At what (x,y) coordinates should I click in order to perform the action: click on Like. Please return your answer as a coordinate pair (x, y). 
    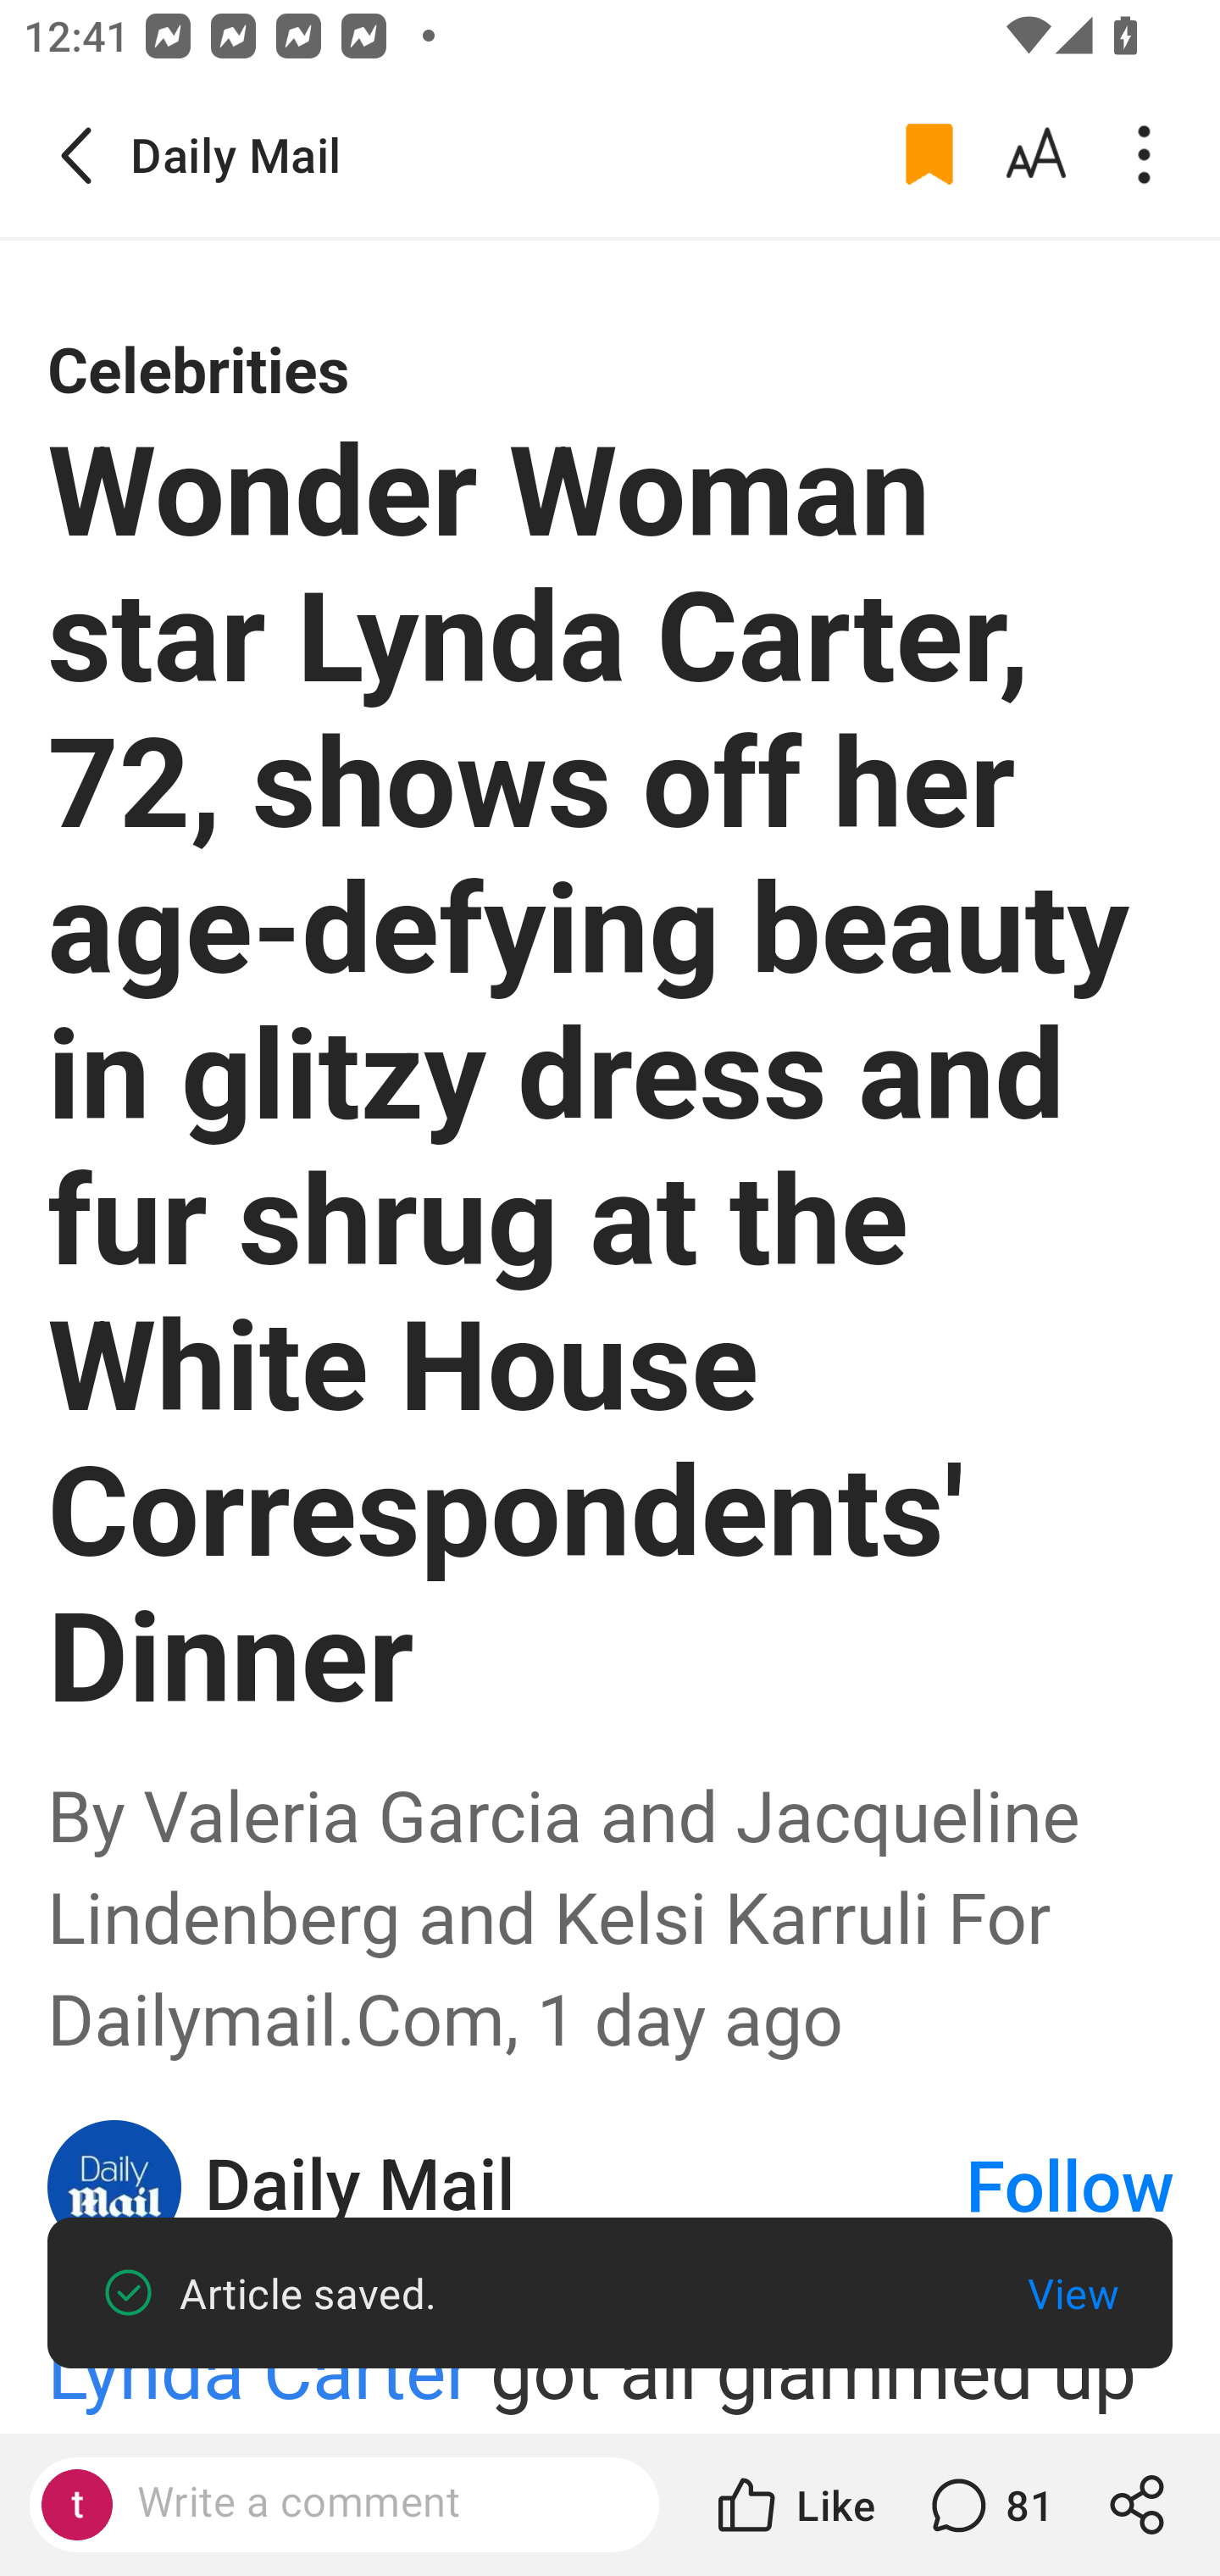
    Looking at the image, I should click on (794, 2505).